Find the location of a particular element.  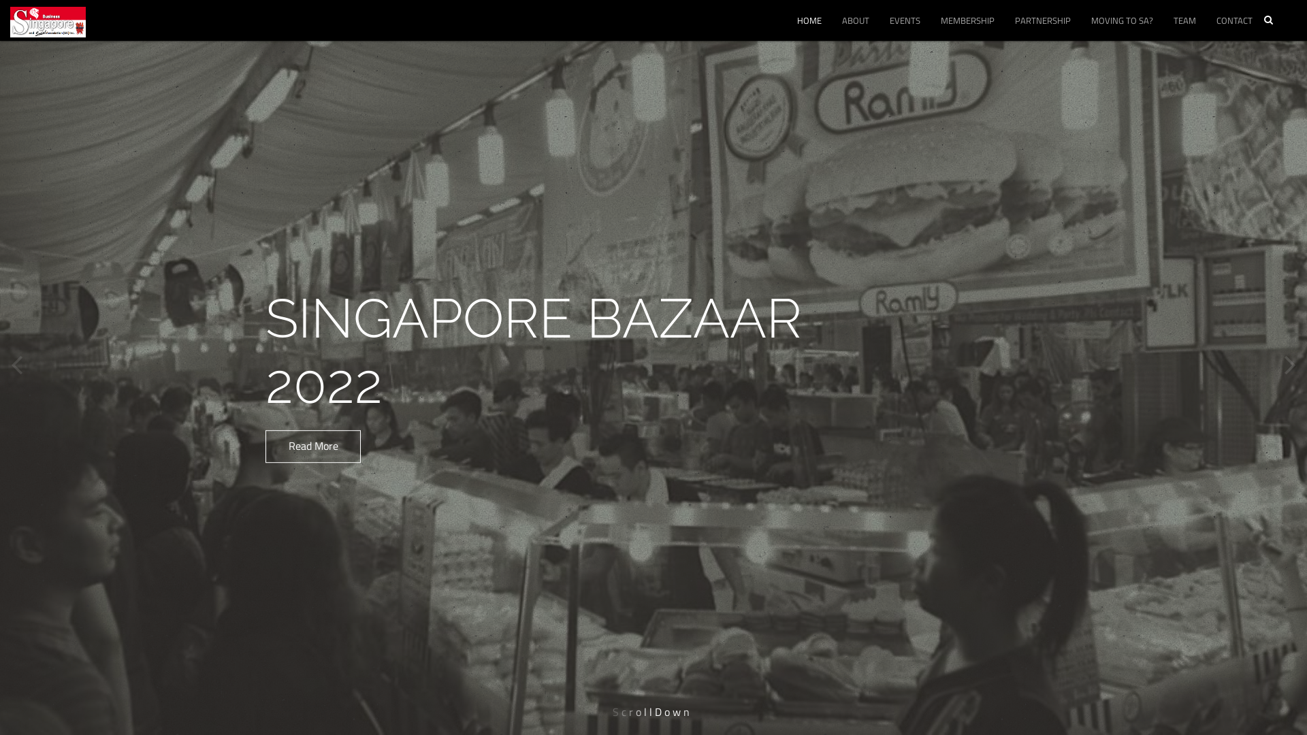

Online New General Membership Application is located at coordinates (364, 400).